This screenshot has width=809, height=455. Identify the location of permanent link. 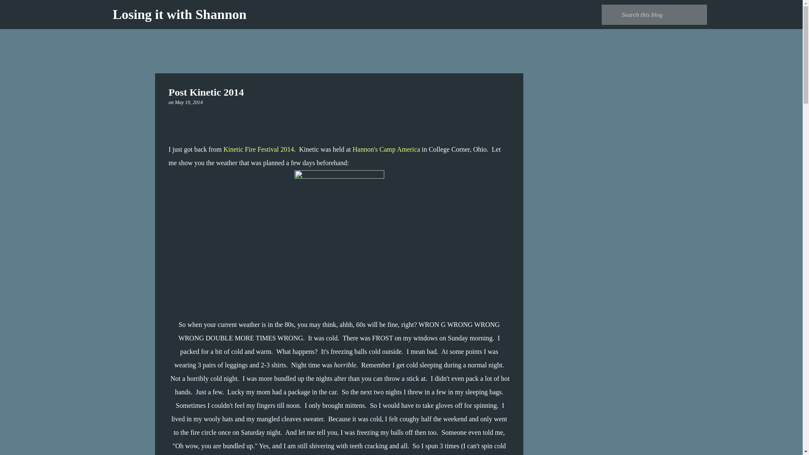
(189, 102).